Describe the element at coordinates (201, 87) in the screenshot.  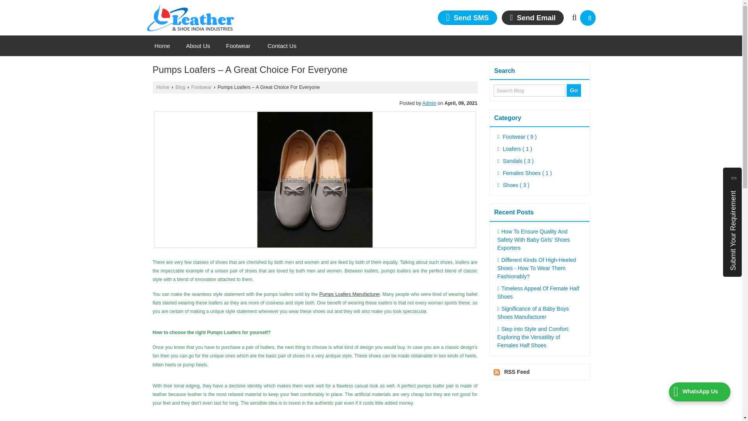
I see `Footwear` at that location.